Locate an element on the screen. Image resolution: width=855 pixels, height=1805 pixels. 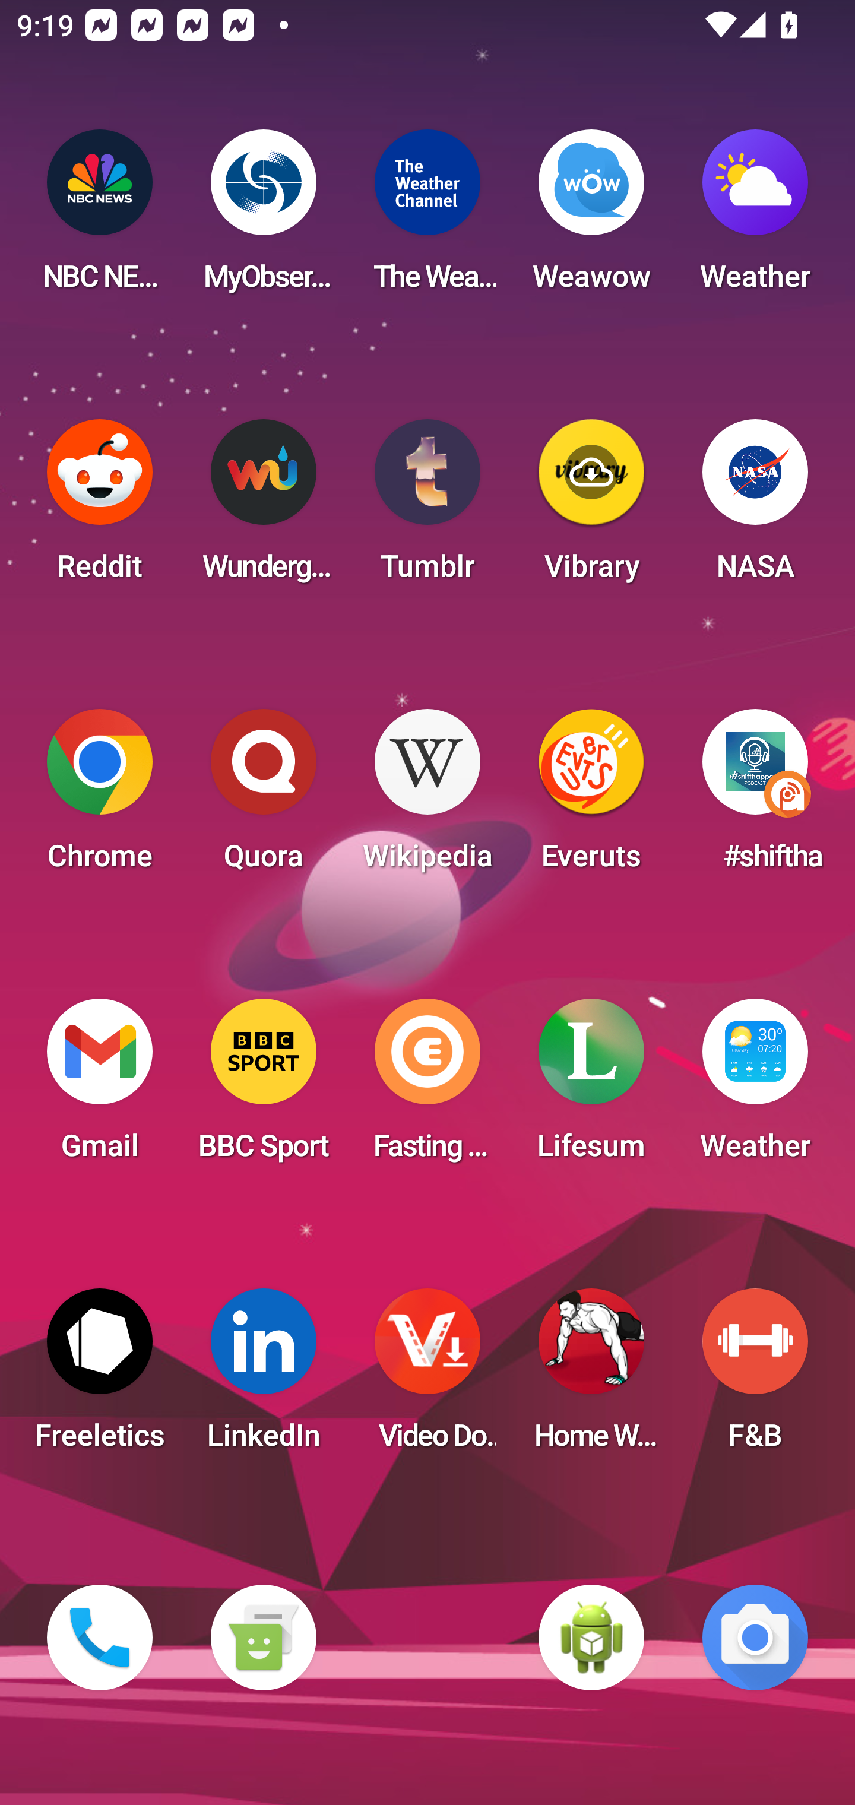
F&B is located at coordinates (755, 1376).